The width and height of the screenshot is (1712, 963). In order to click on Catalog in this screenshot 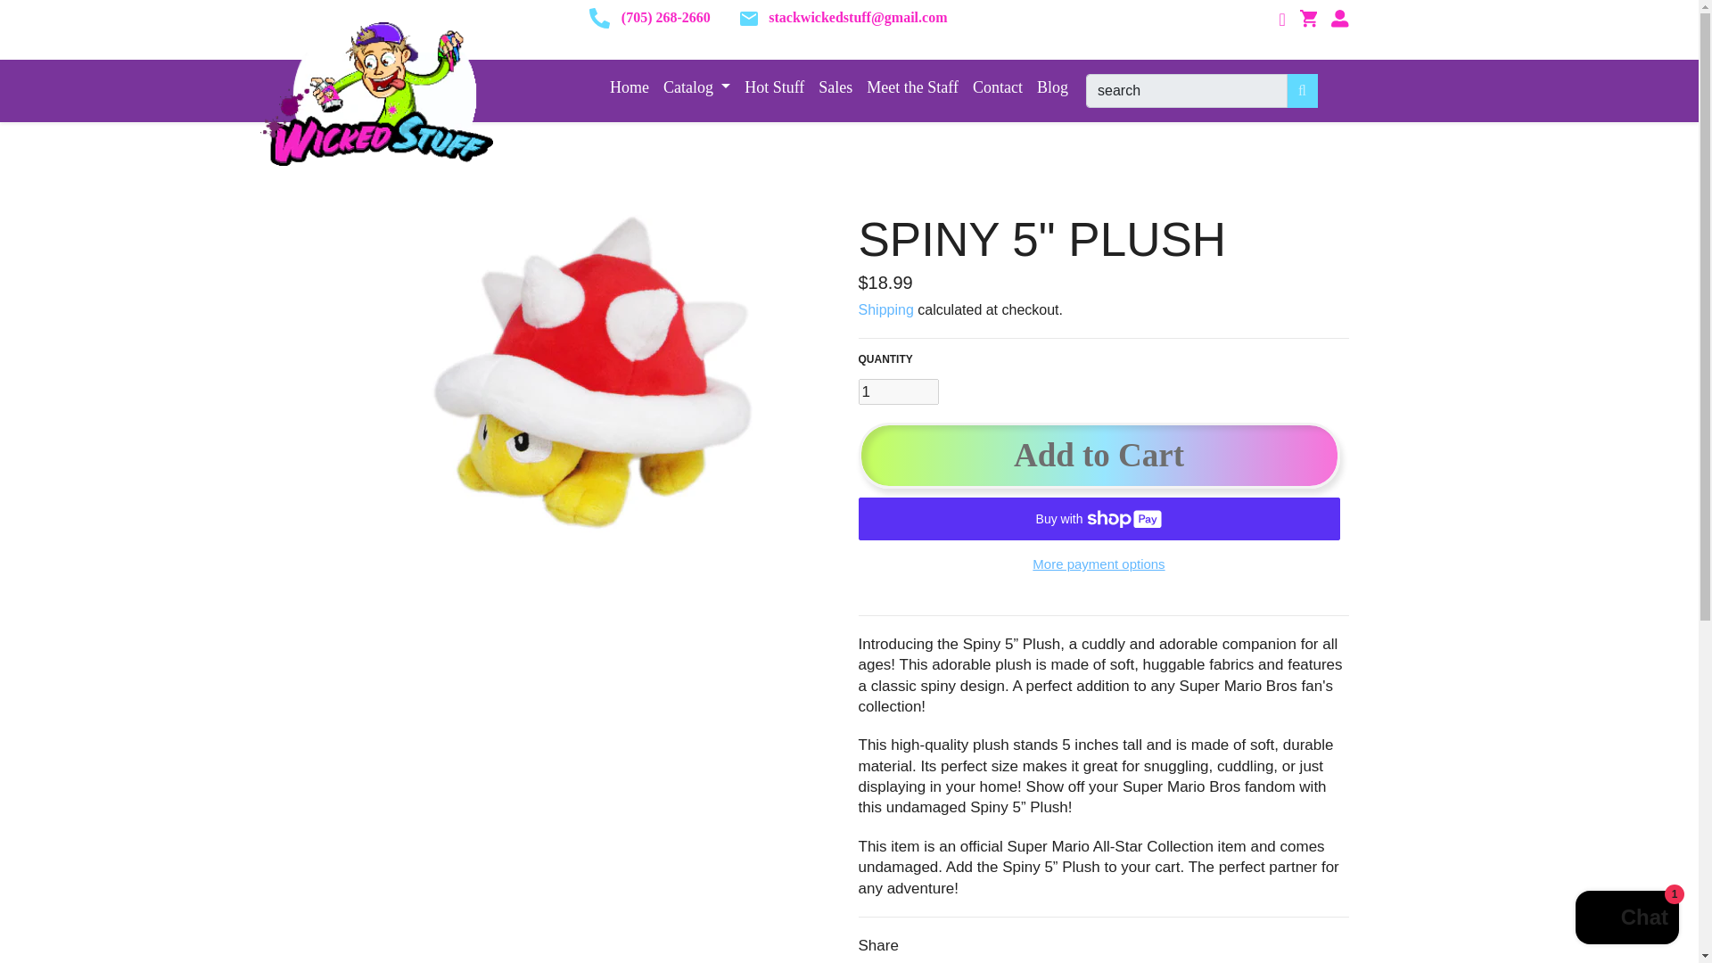, I will do `click(696, 87)`.